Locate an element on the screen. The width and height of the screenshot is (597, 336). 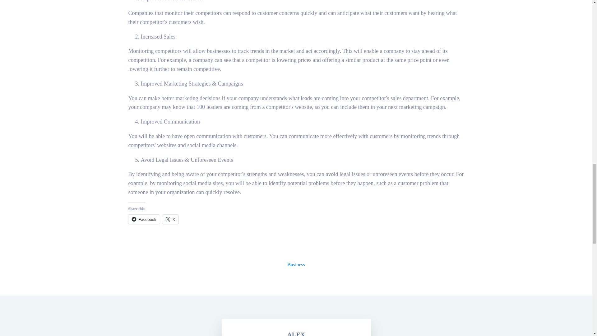
Click to share on Facebook is located at coordinates (144, 219).